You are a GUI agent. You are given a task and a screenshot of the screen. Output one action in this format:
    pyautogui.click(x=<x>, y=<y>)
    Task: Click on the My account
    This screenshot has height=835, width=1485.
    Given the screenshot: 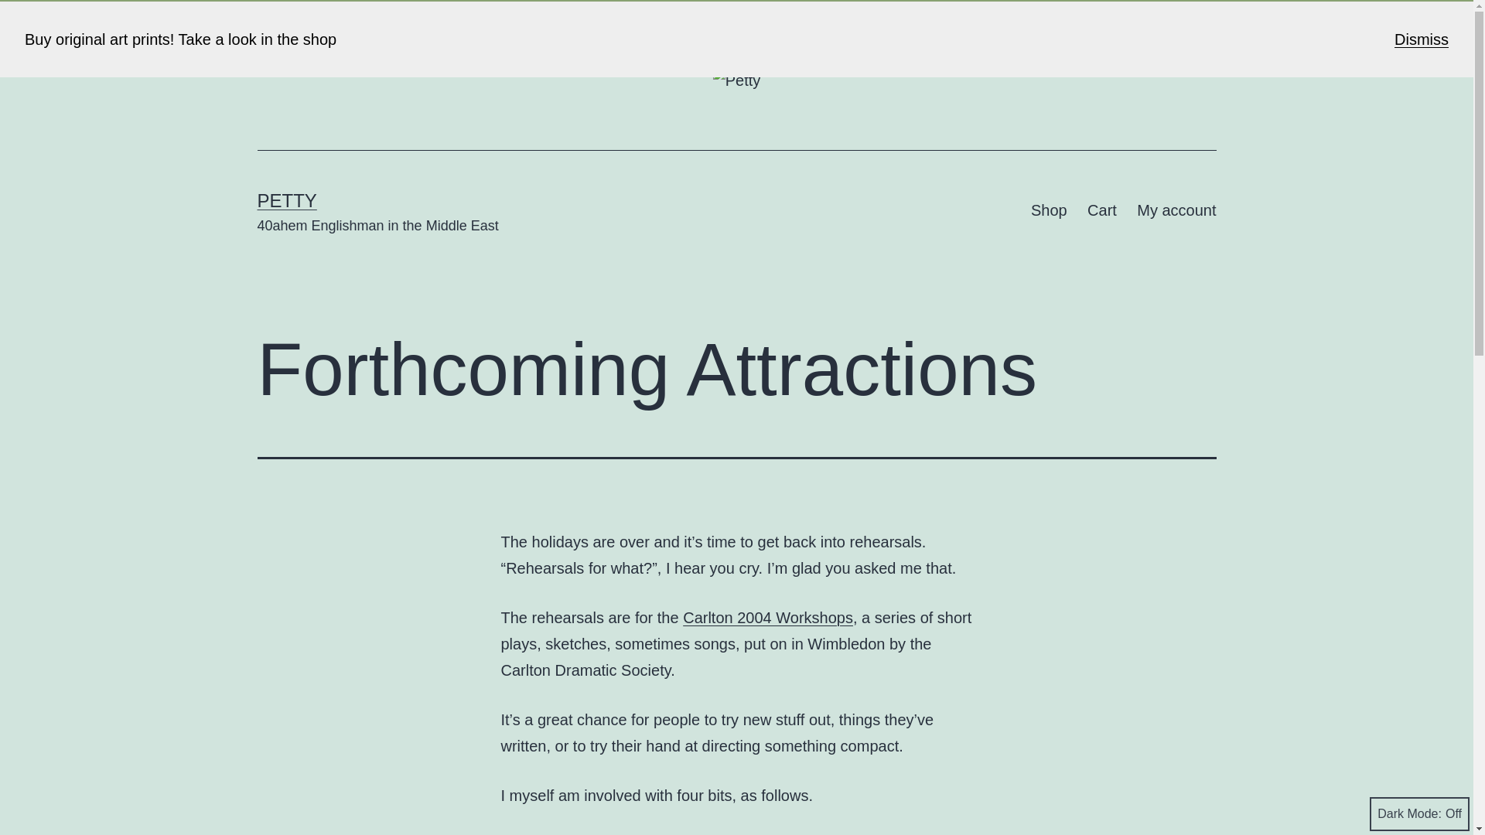 What is the action you would take?
    pyautogui.click(x=1176, y=210)
    